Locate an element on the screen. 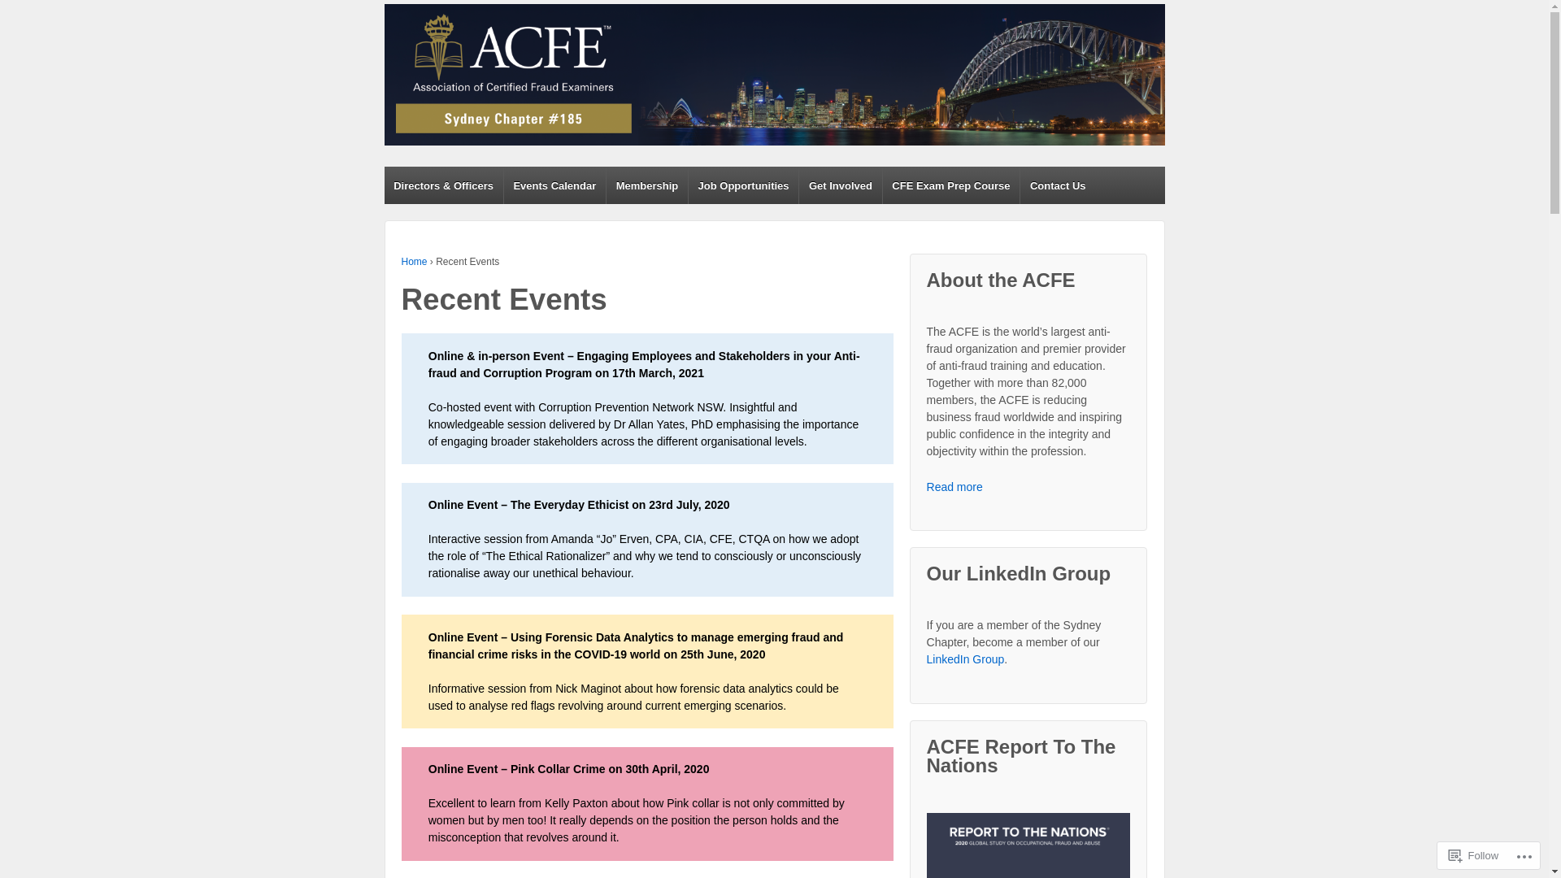 The height and width of the screenshot is (878, 1561). ACFE Sydney Chapter is located at coordinates (774, 75).